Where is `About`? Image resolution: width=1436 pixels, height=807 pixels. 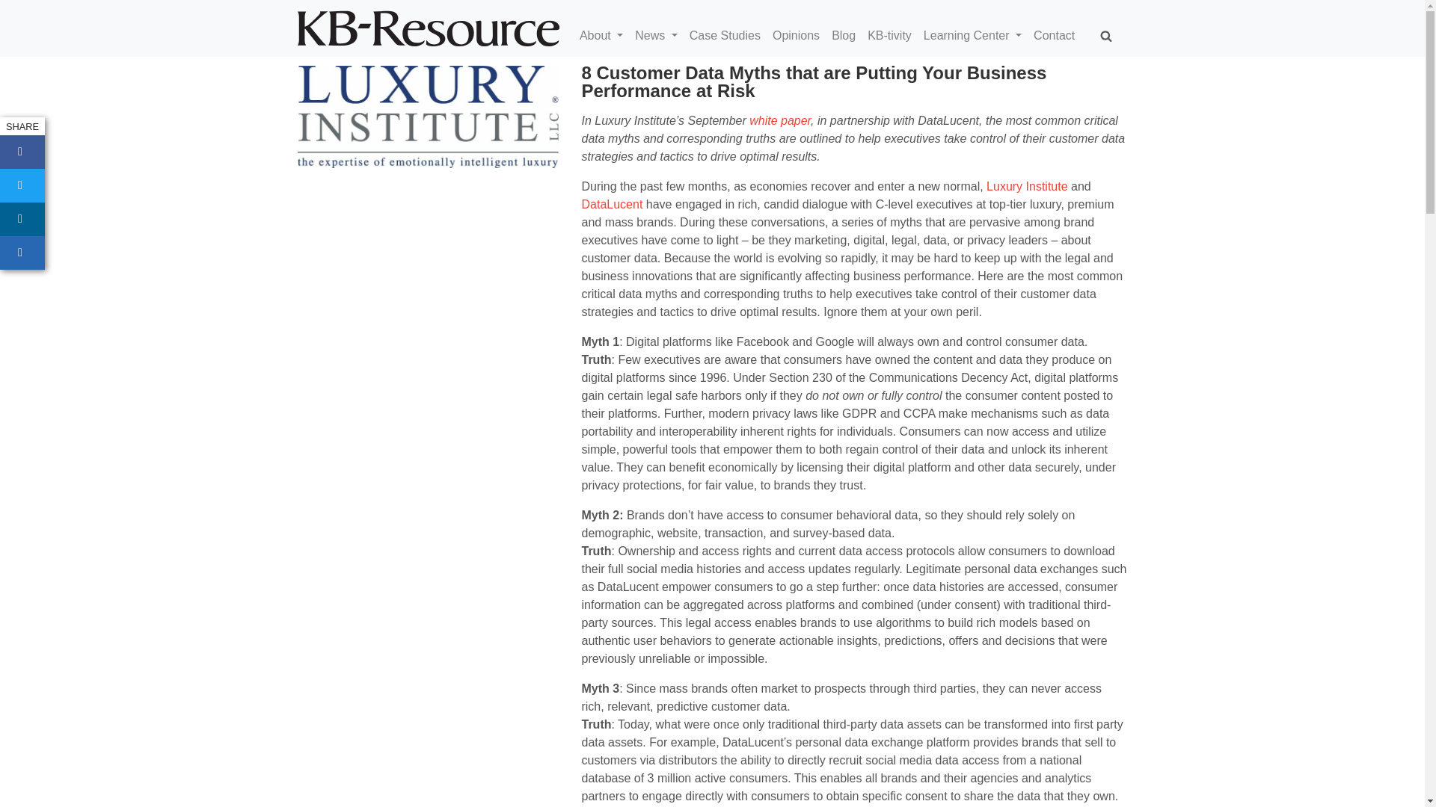
About is located at coordinates (607, 35).